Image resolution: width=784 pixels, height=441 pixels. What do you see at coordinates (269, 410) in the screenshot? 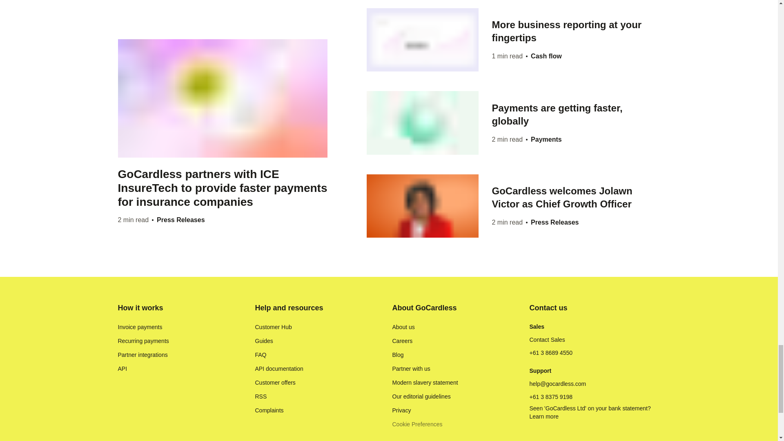
I see `Complaints` at bounding box center [269, 410].